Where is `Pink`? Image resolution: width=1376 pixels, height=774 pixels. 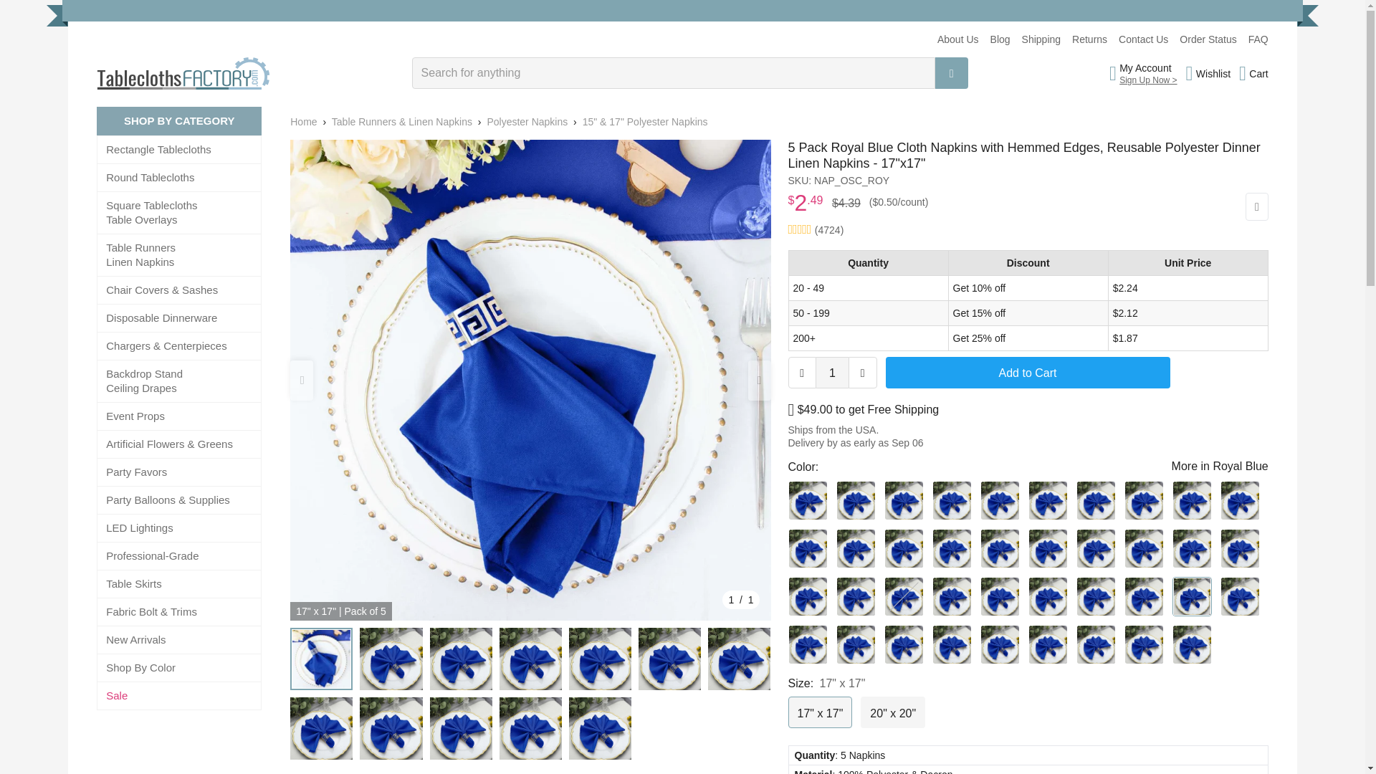
Pink is located at coordinates (999, 548).